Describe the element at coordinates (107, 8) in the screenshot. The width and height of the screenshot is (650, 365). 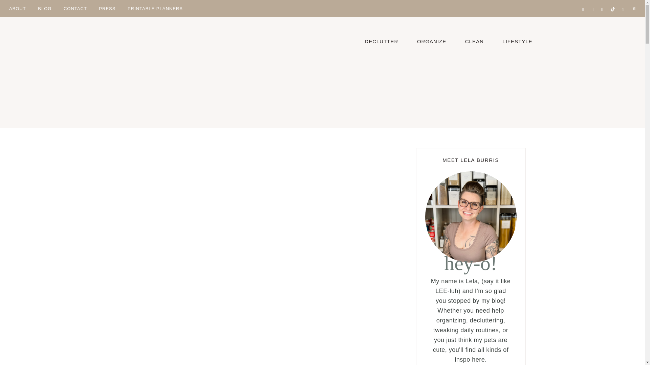
I see `PRESS` at that location.